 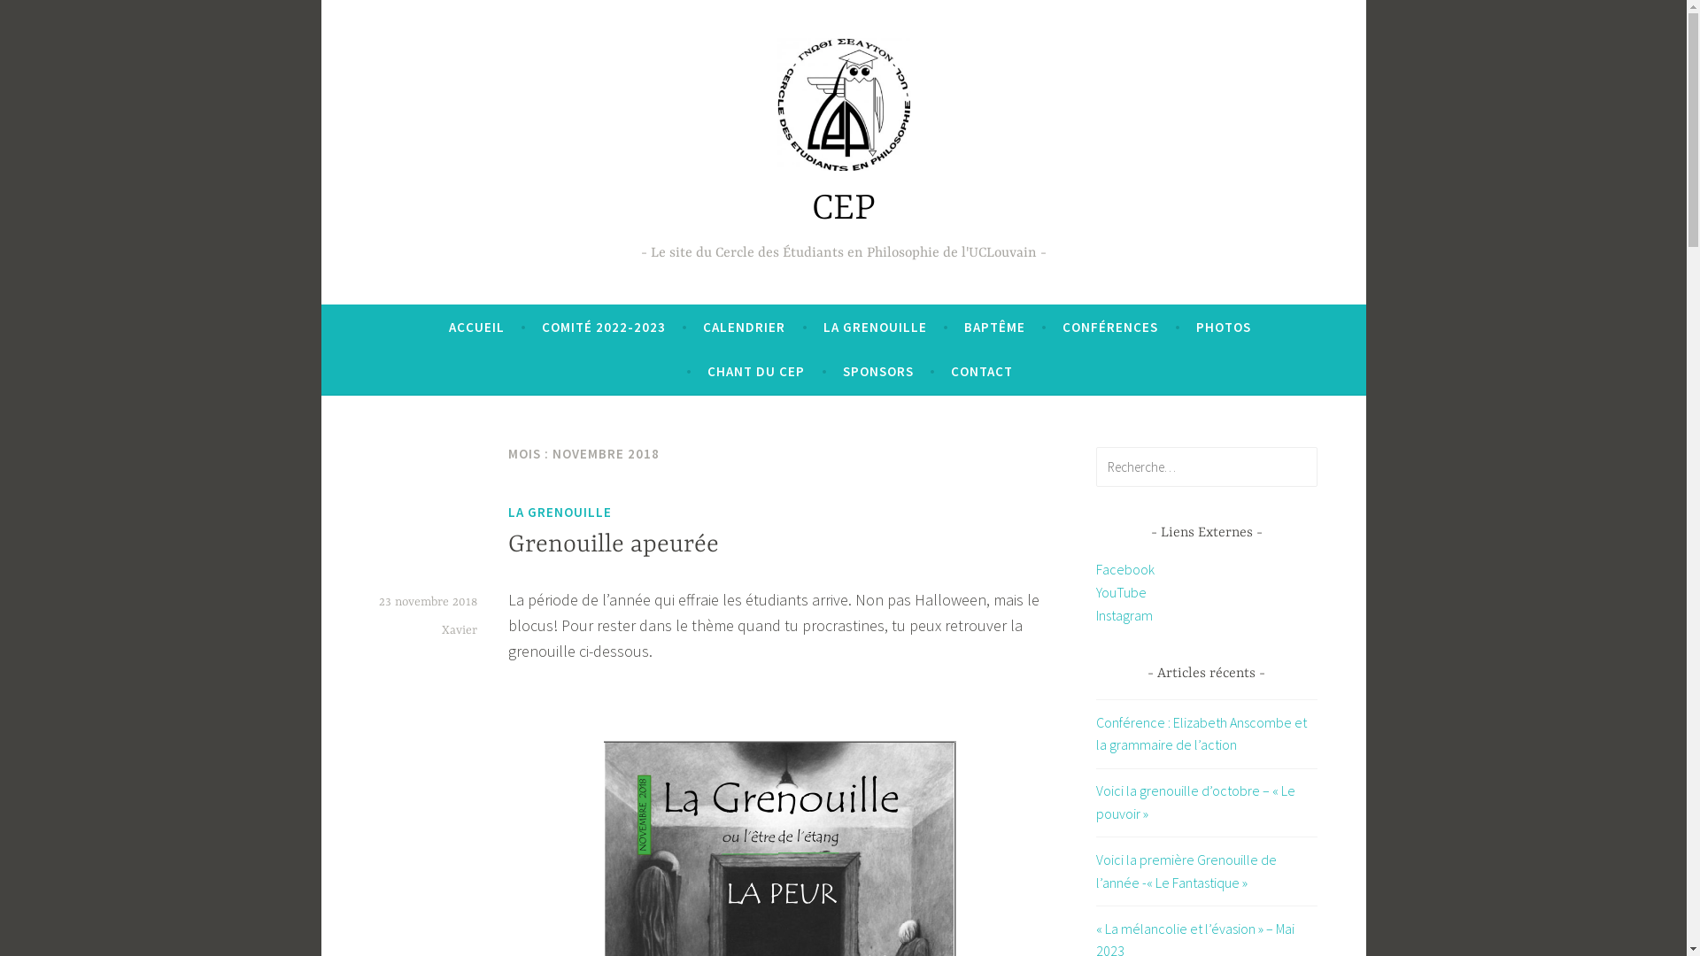 I want to click on CEP, so click(x=843, y=209).